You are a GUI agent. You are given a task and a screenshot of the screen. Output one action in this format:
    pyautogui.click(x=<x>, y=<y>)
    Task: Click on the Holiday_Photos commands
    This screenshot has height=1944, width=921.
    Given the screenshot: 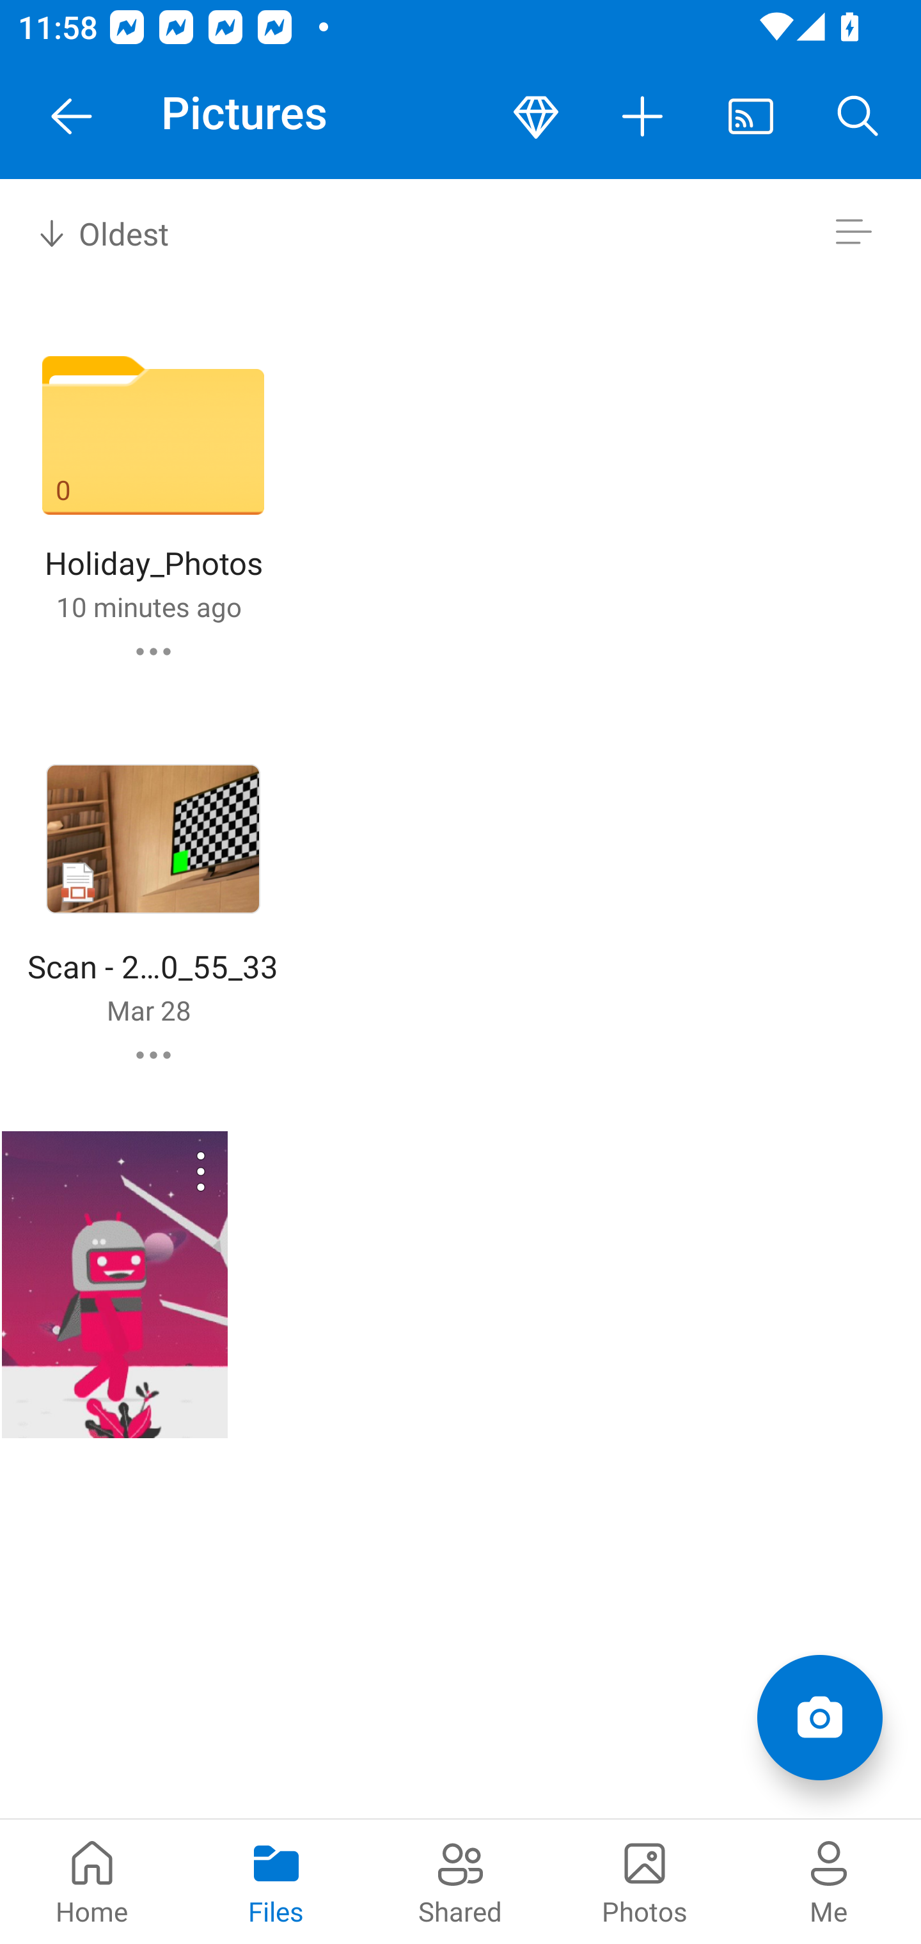 What is the action you would take?
    pyautogui.click(x=153, y=651)
    